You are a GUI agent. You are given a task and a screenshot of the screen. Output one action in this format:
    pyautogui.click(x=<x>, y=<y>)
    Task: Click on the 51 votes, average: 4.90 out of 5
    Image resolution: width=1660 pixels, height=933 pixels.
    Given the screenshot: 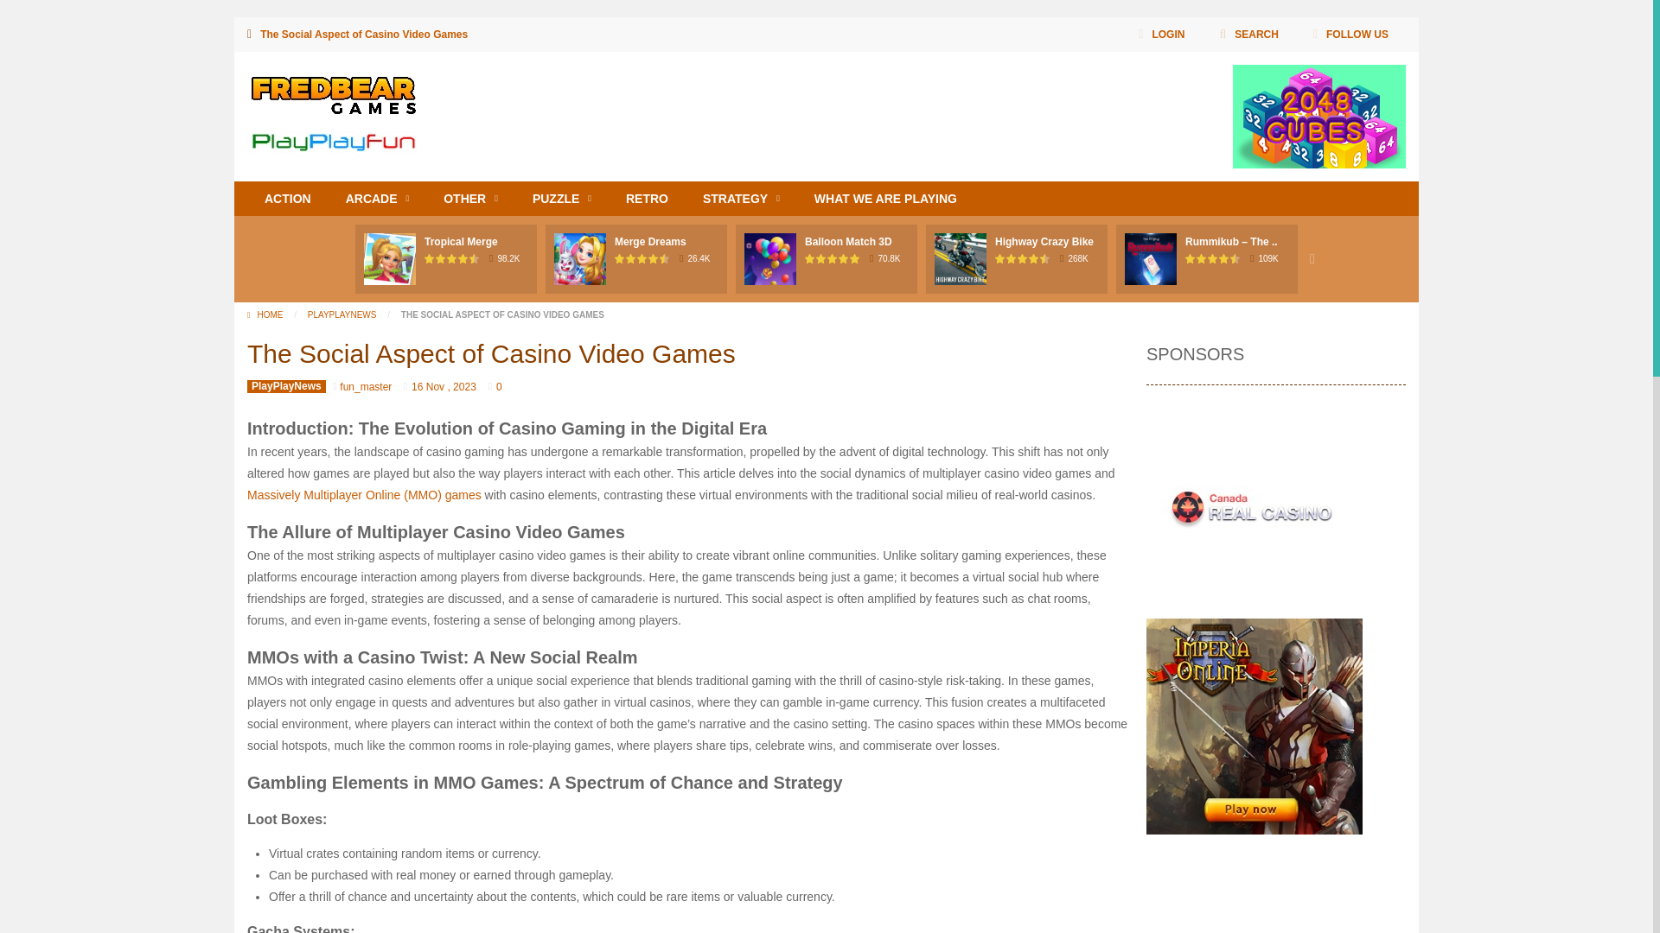 What is the action you would take?
    pyautogui.click(x=619, y=257)
    